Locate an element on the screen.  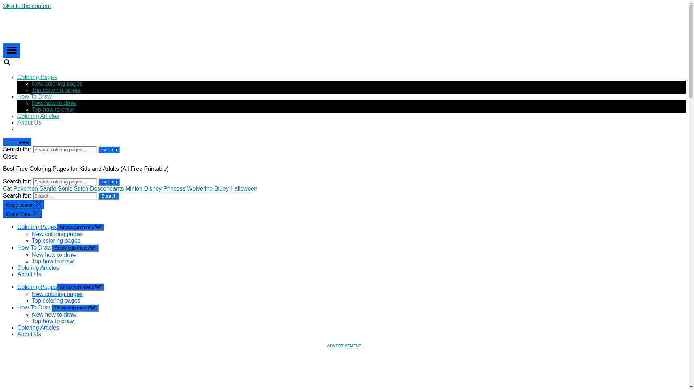
Wolverine is located at coordinates (201, 188).